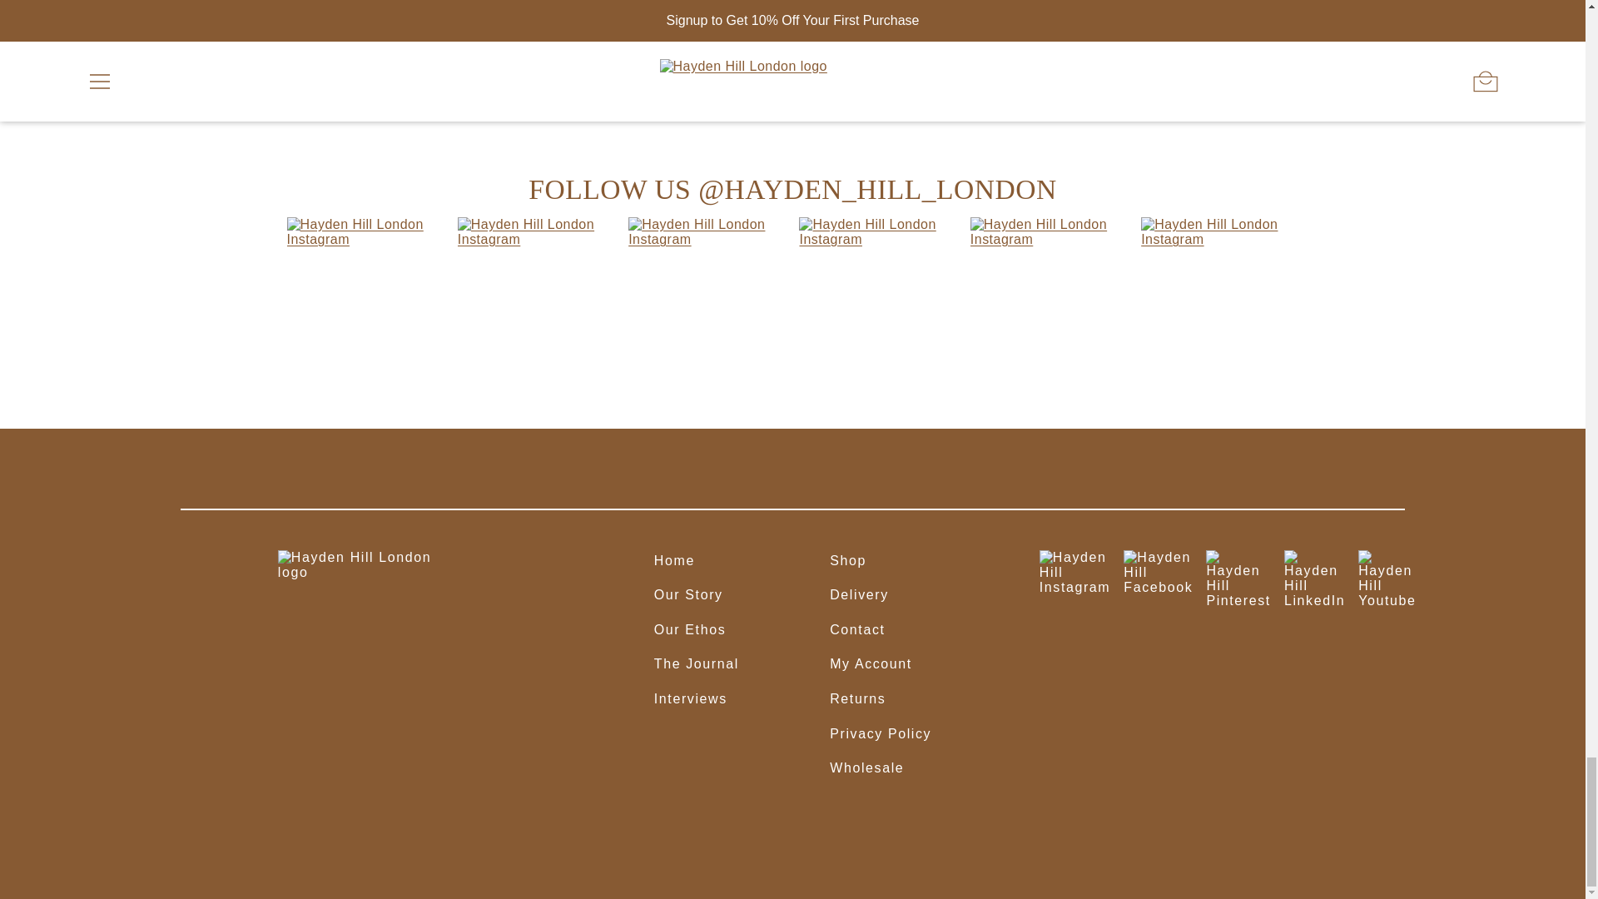 Image resolution: width=1598 pixels, height=899 pixels. Describe the element at coordinates (728, 101) in the screenshot. I see `Show articles tagged sustainability` at that location.